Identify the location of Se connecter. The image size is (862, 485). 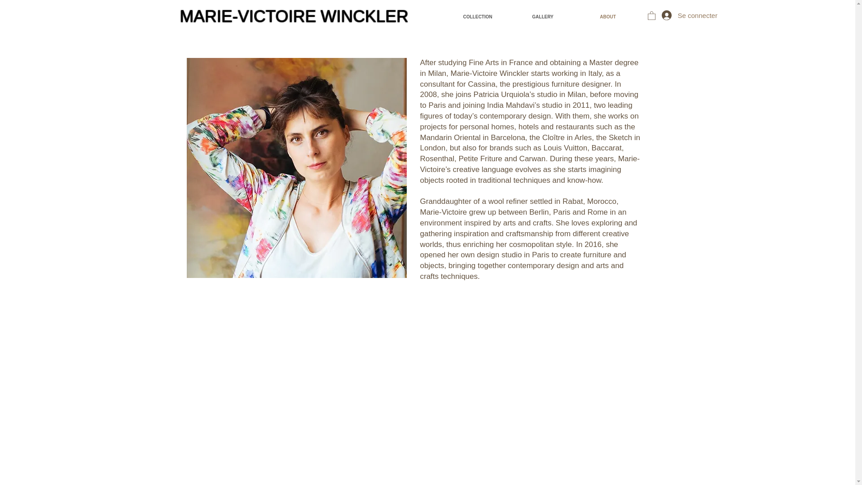
(680, 15).